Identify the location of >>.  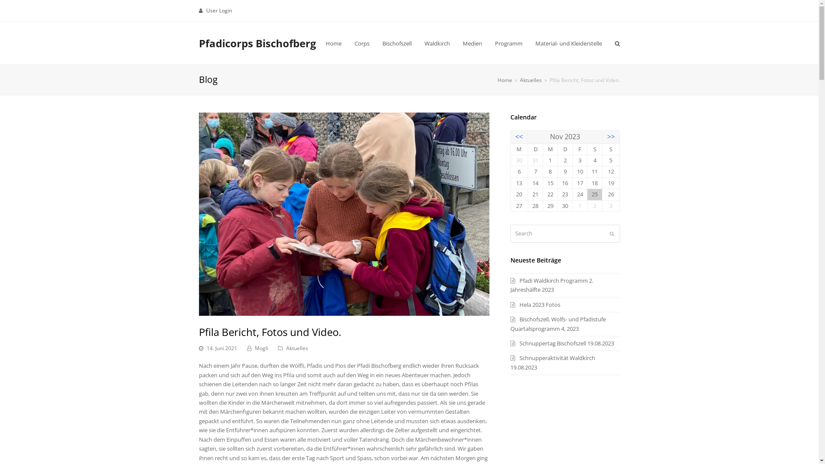
(611, 137).